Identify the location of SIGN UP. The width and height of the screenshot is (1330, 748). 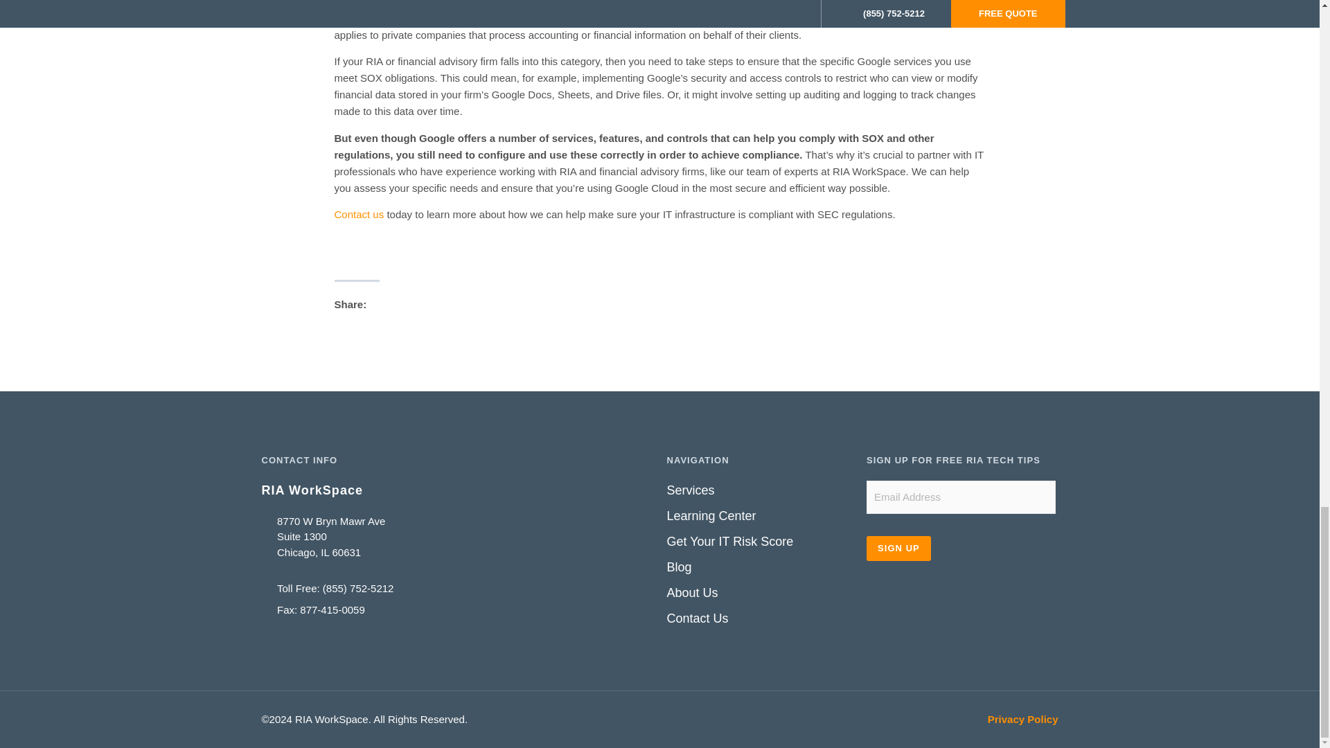
(899, 549).